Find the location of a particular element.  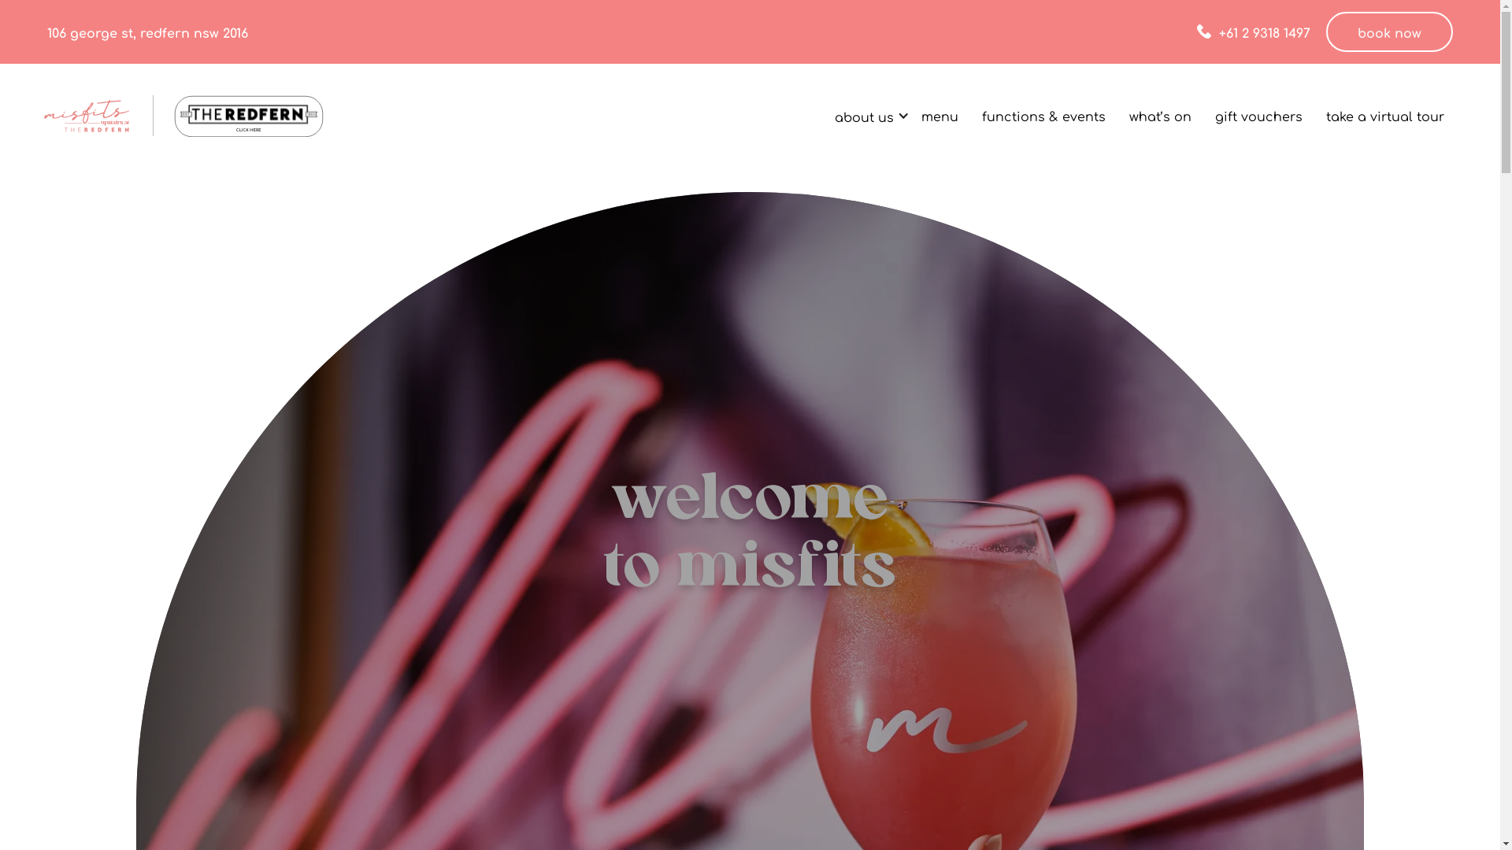

book now is located at coordinates (1389, 31).